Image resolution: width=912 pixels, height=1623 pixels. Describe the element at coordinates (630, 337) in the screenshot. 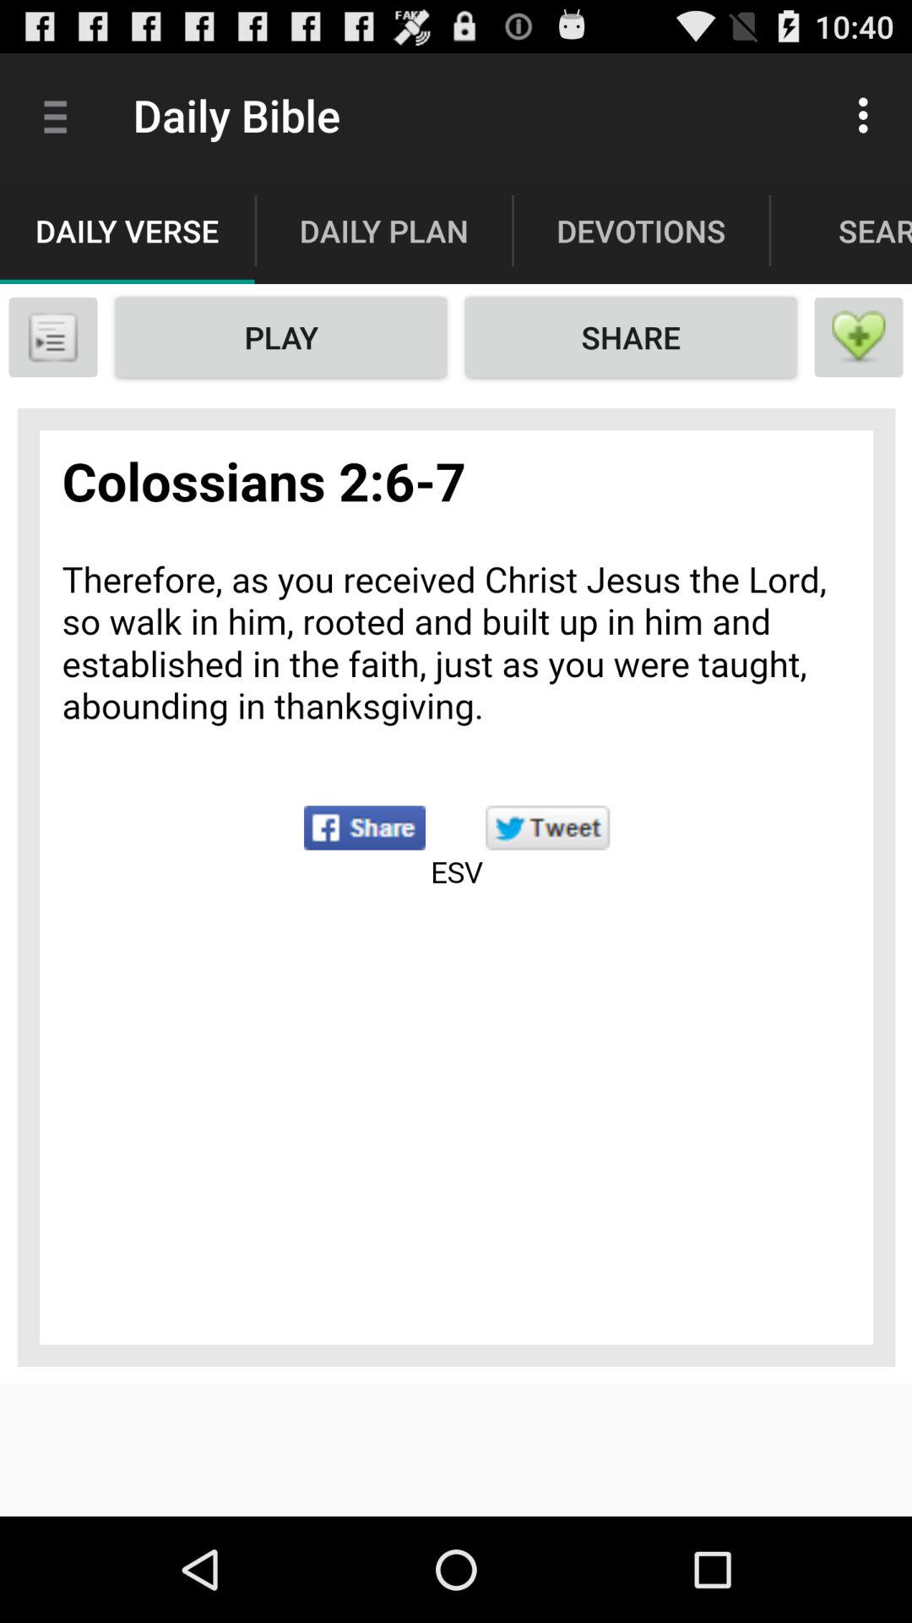

I see `click on the button which is next to the play` at that location.